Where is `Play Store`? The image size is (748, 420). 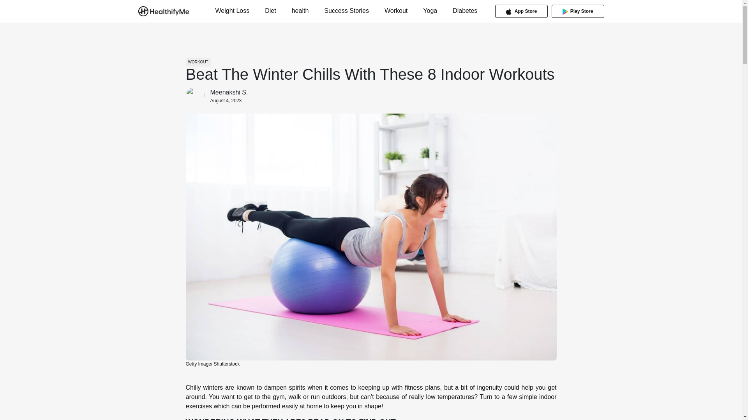 Play Store is located at coordinates (578, 11).